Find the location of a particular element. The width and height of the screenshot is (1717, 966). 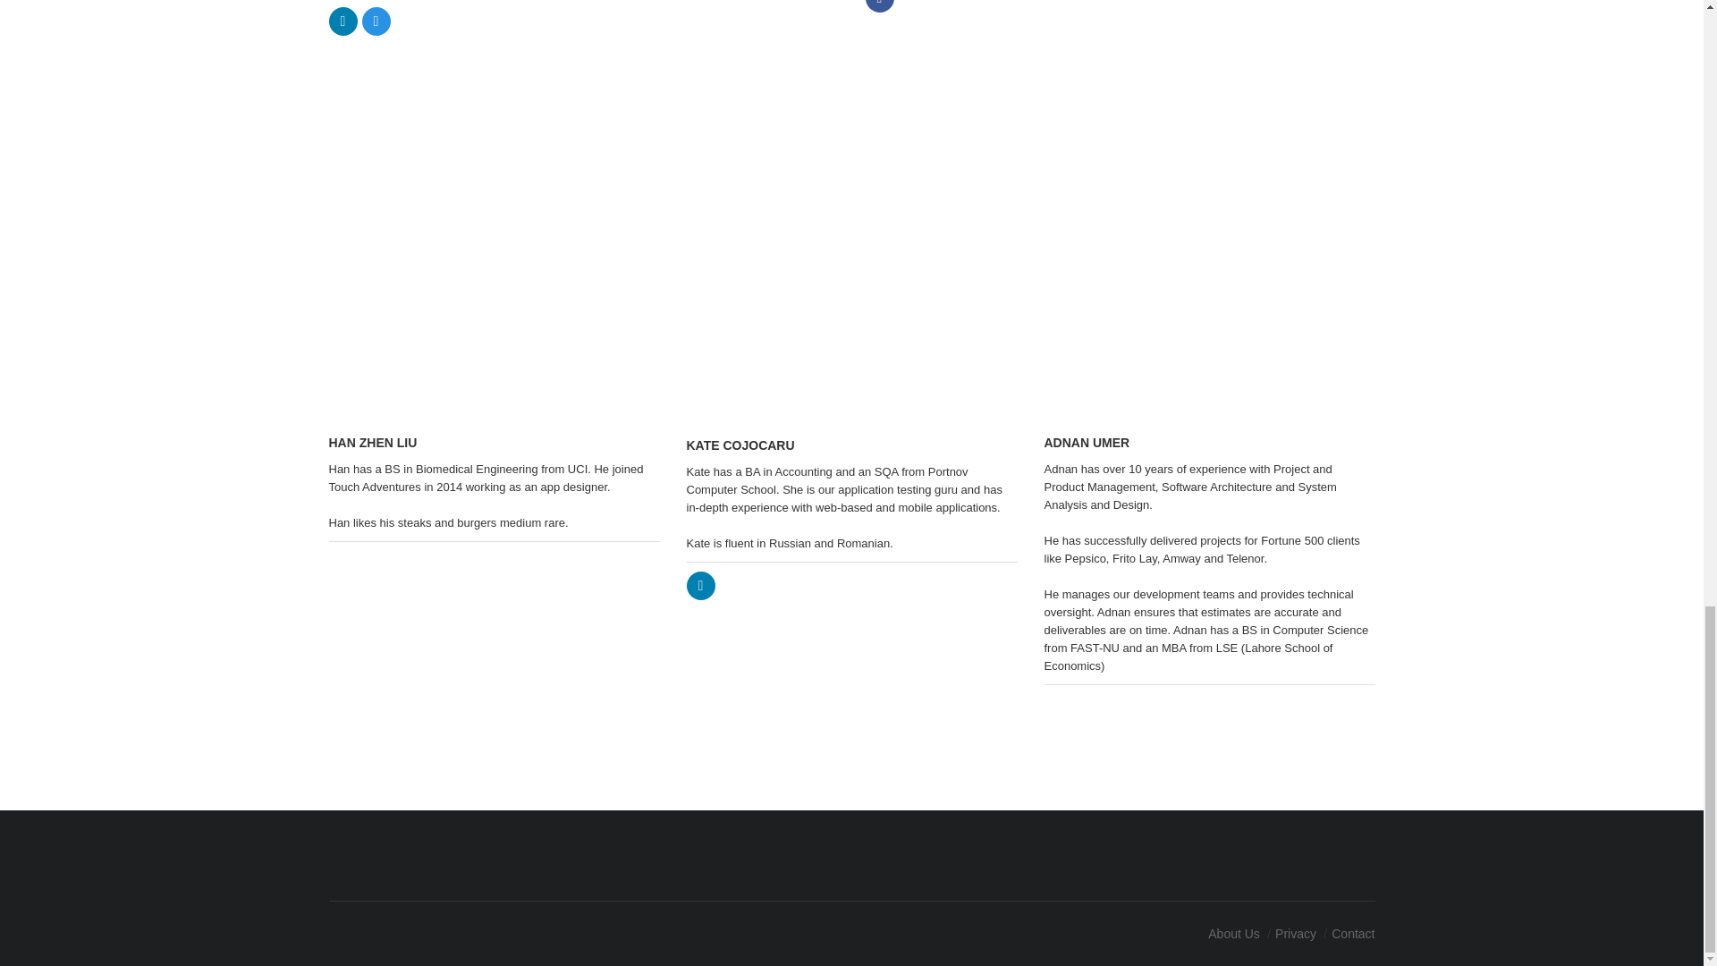

Privacy is located at coordinates (1296, 933).